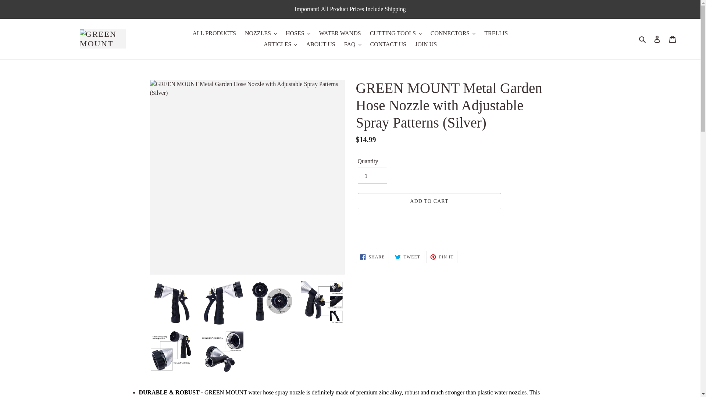 This screenshot has height=397, width=706. I want to click on JOIN US, so click(426, 44).